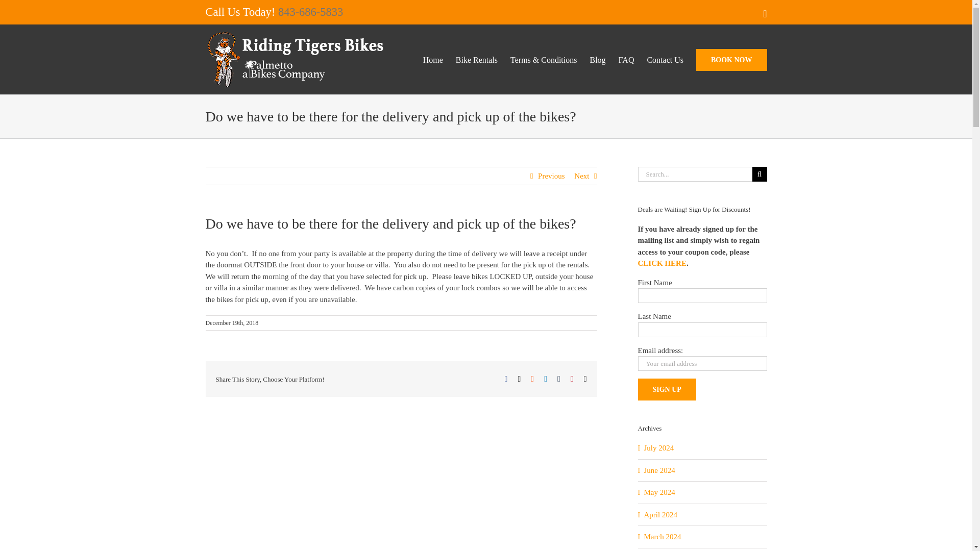  I want to click on Sign up, so click(667, 389).